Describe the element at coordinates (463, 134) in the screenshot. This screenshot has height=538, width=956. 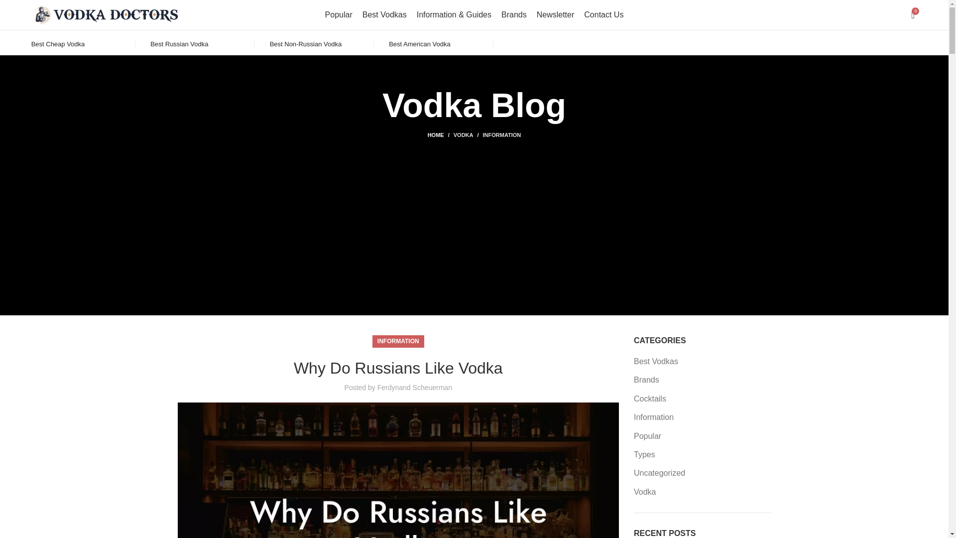
I see `VODKA` at that location.